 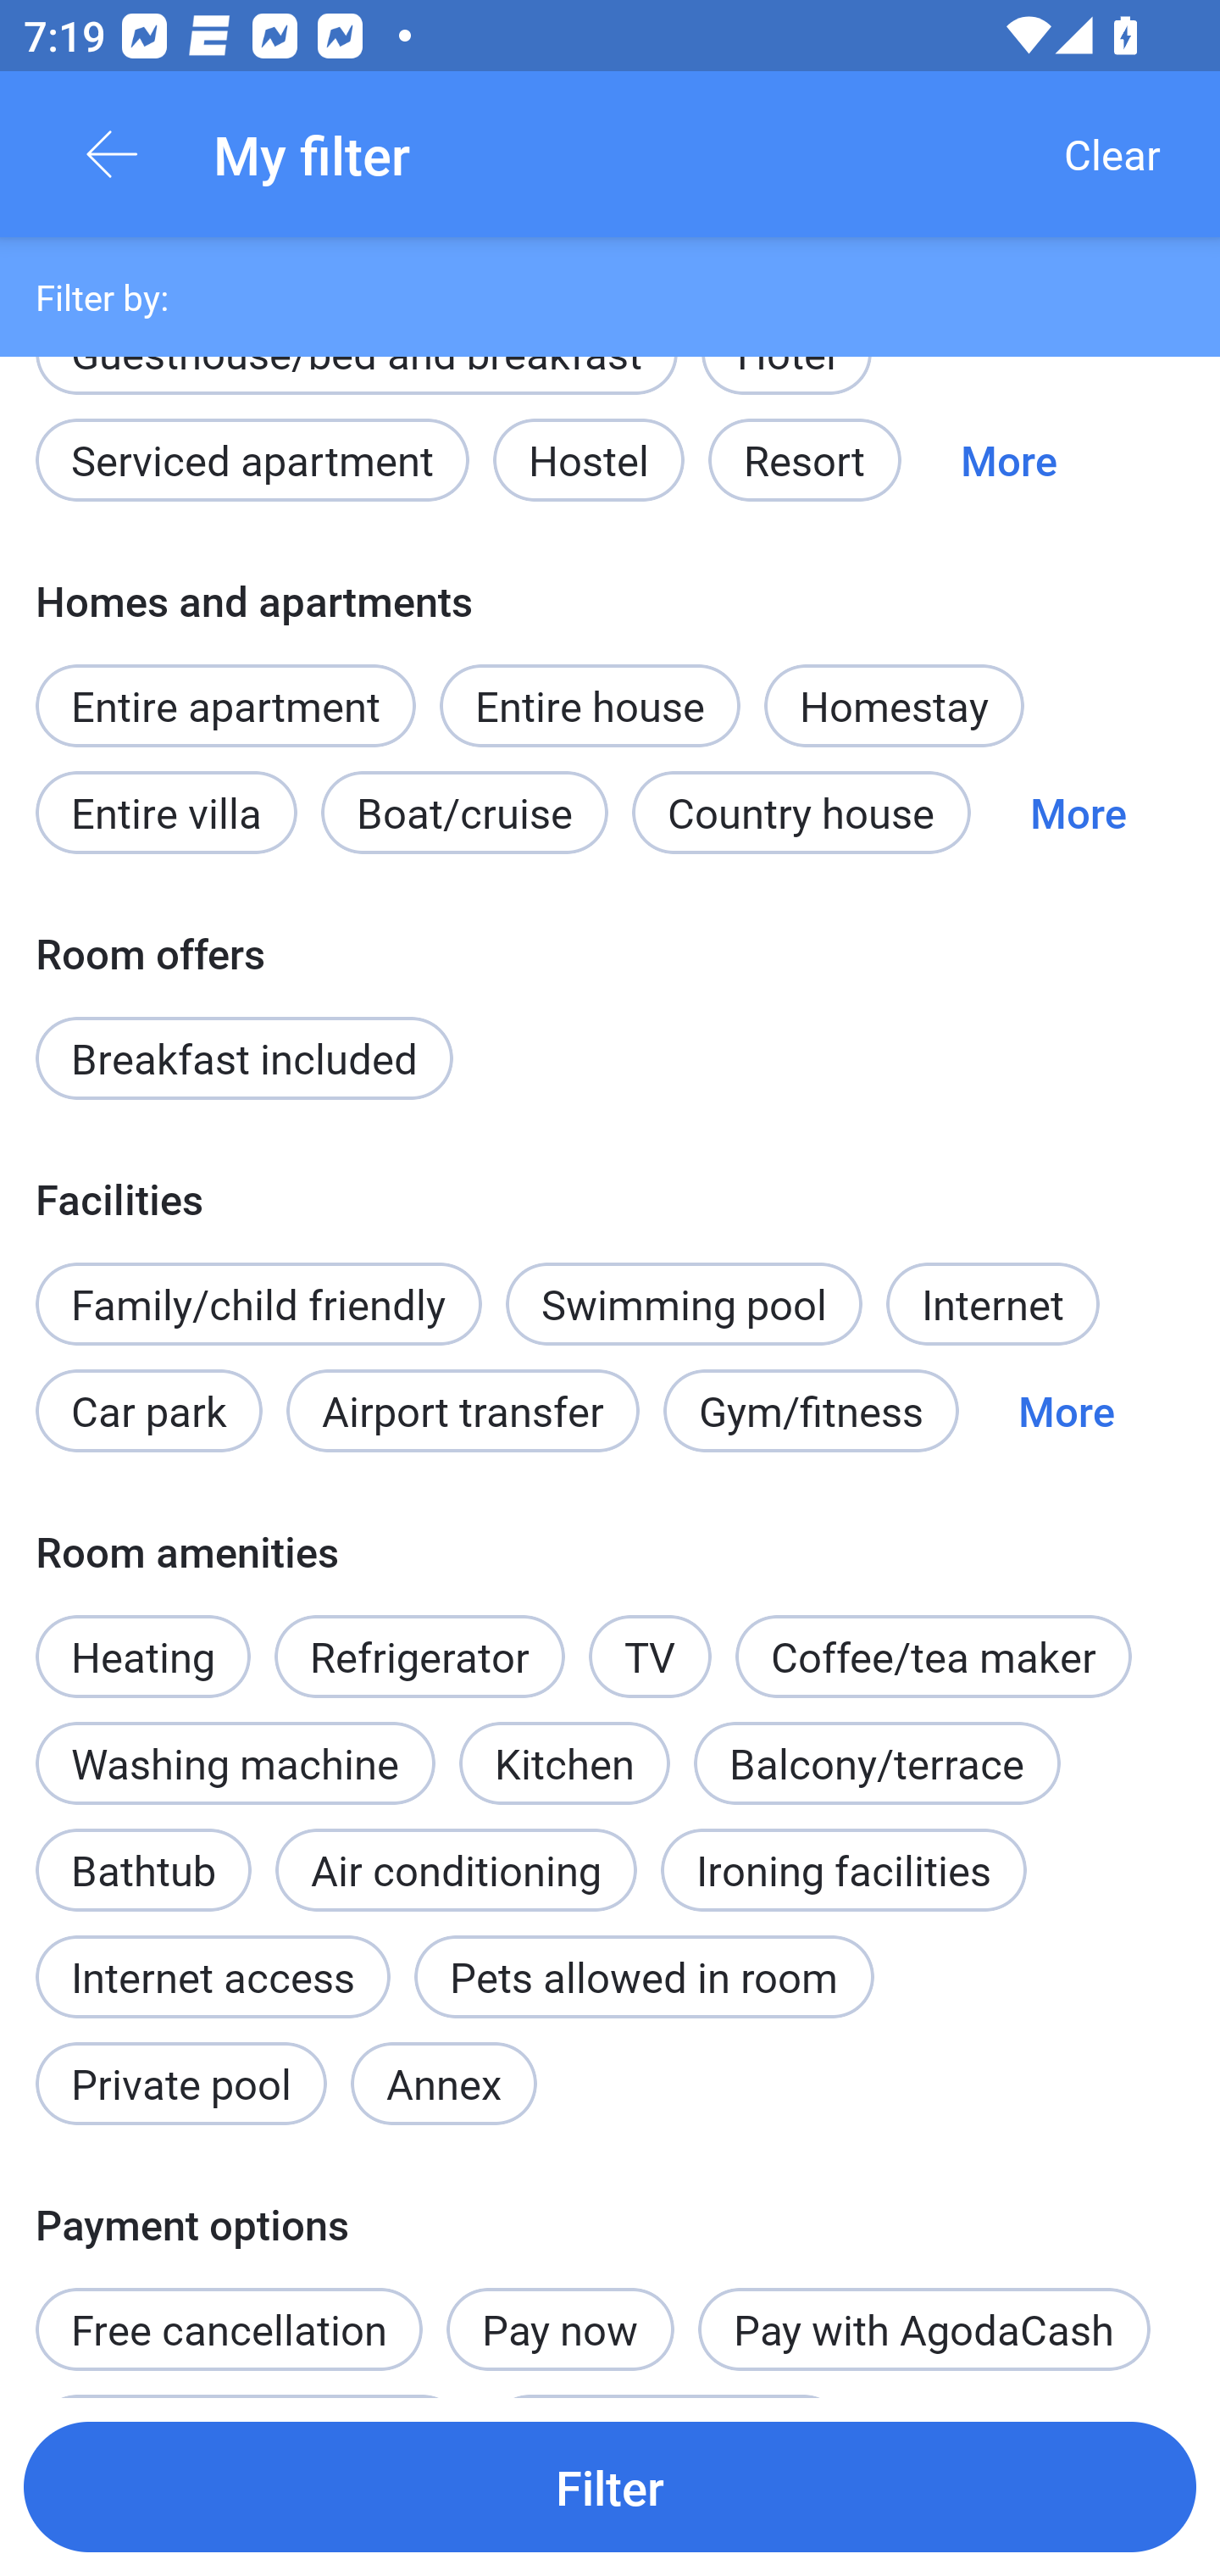 What do you see at coordinates (894, 705) in the screenshot?
I see `Homestay` at bounding box center [894, 705].